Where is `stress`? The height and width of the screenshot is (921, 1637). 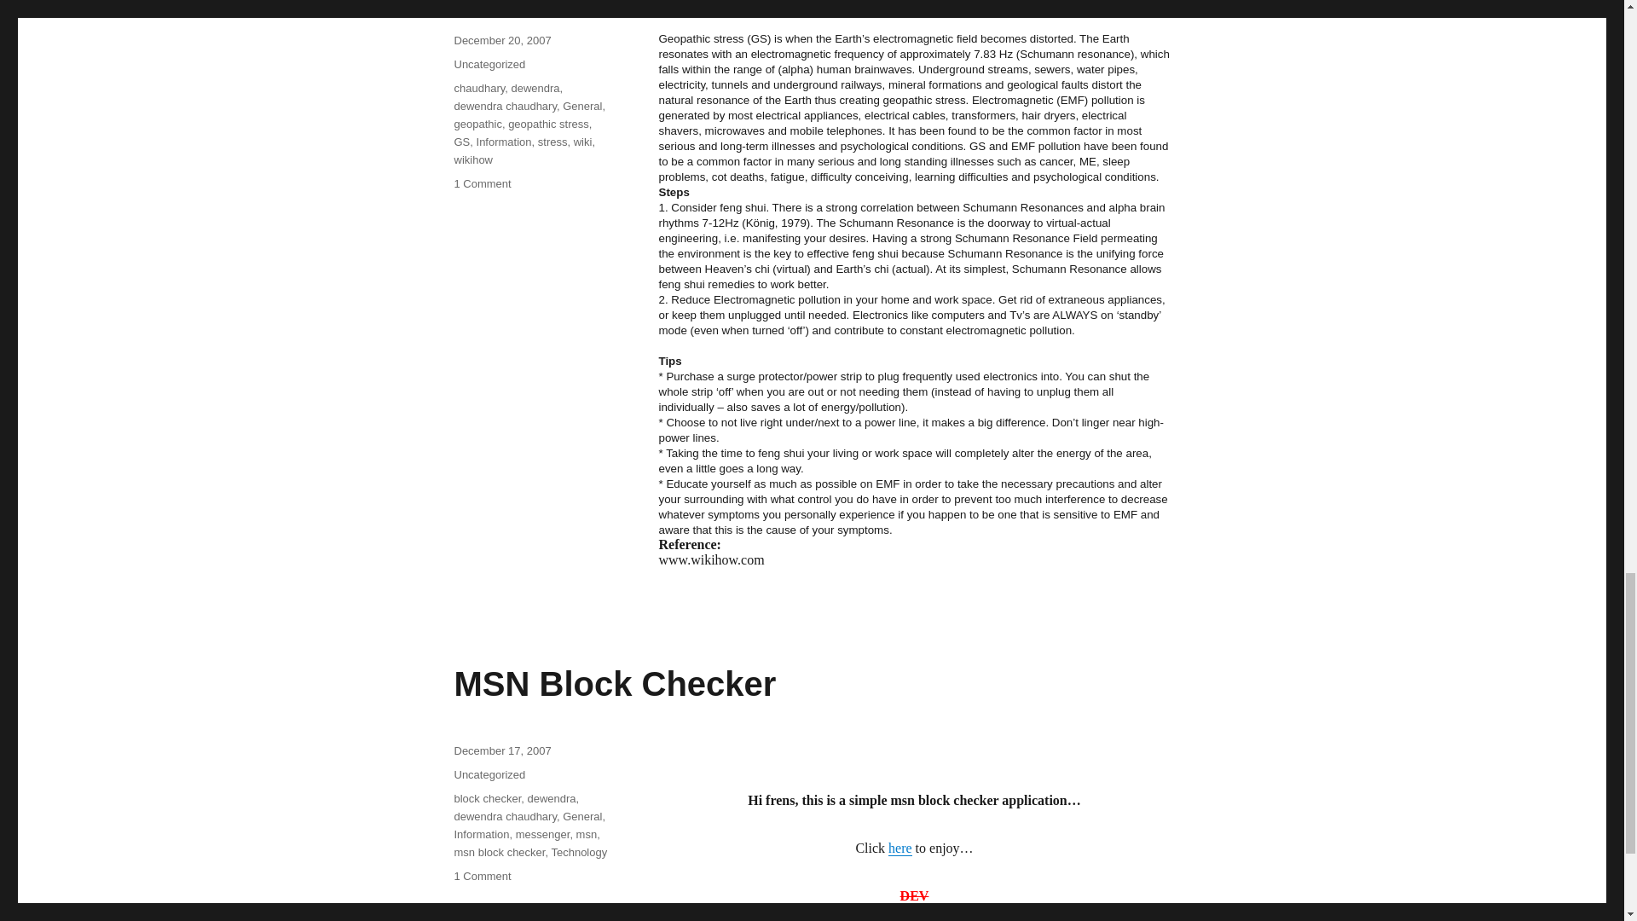 stress is located at coordinates (552, 142).